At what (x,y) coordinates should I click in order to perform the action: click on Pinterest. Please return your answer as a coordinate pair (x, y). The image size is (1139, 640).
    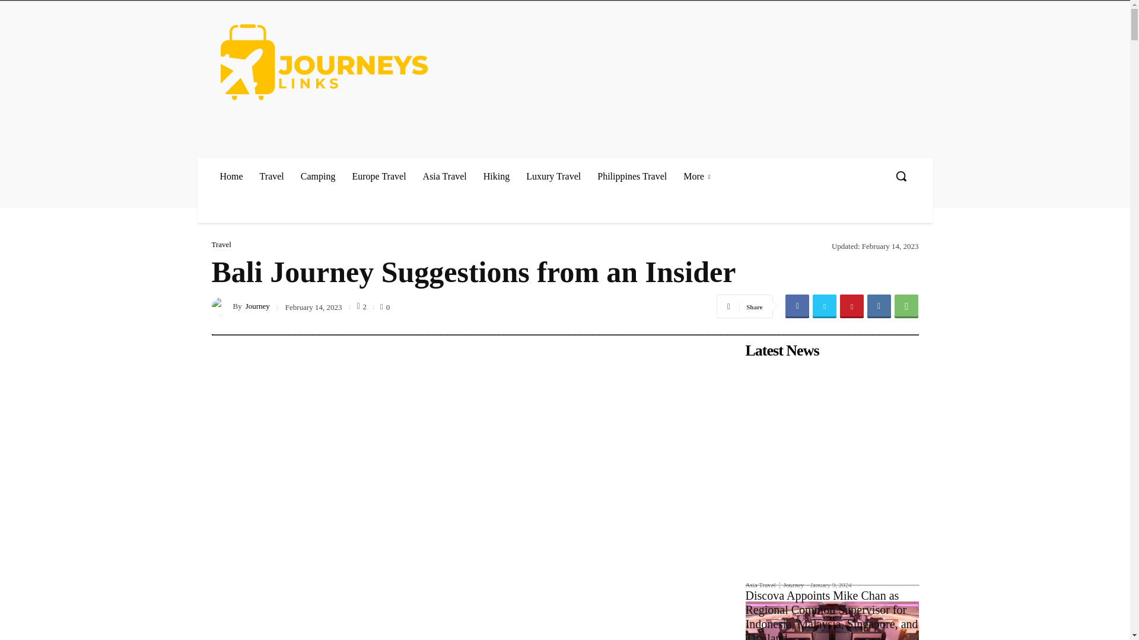
    Looking at the image, I should click on (852, 306).